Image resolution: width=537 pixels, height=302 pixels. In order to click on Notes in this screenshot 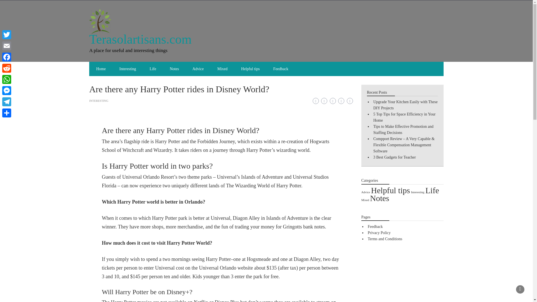, I will do `click(175, 69)`.